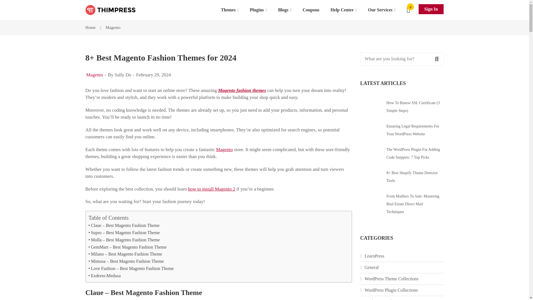  What do you see at coordinates (104, 276) in the screenshot?
I see `Exdress-Medusa` at bounding box center [104, 276].